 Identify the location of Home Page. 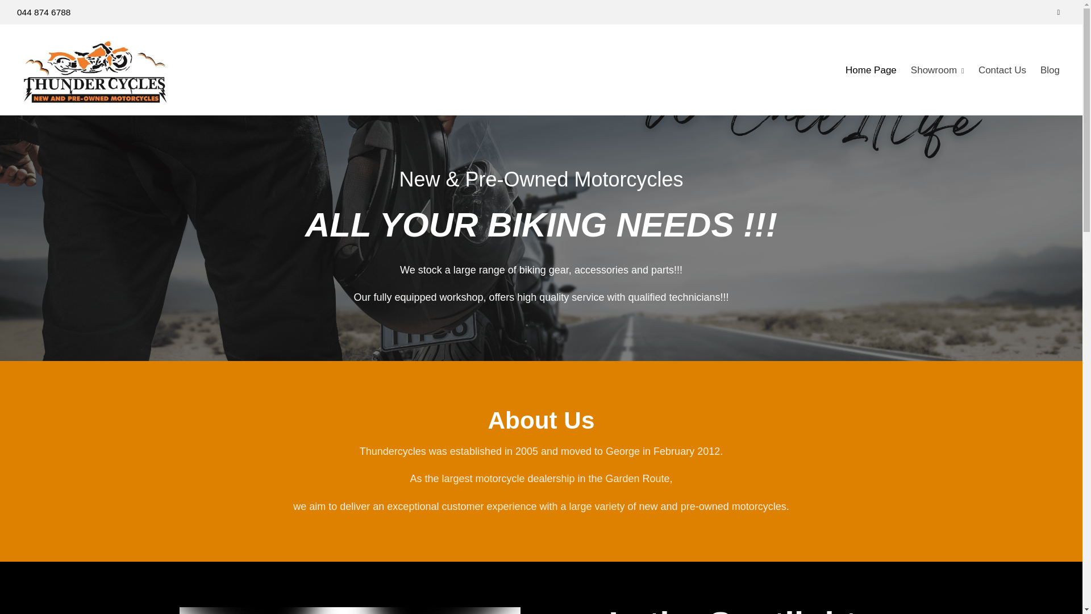
(871, 70).